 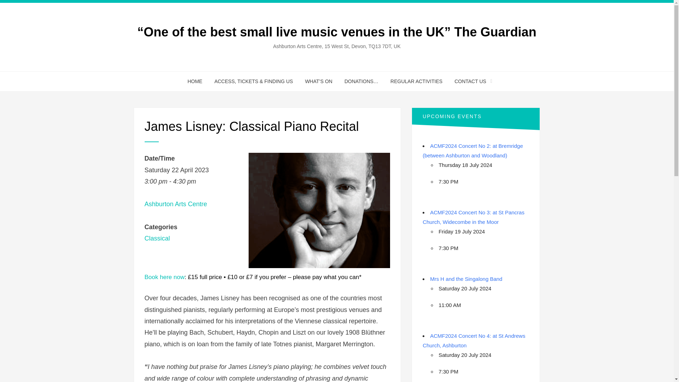 I want to click on CONTACT US, so click(x=470, y=81).